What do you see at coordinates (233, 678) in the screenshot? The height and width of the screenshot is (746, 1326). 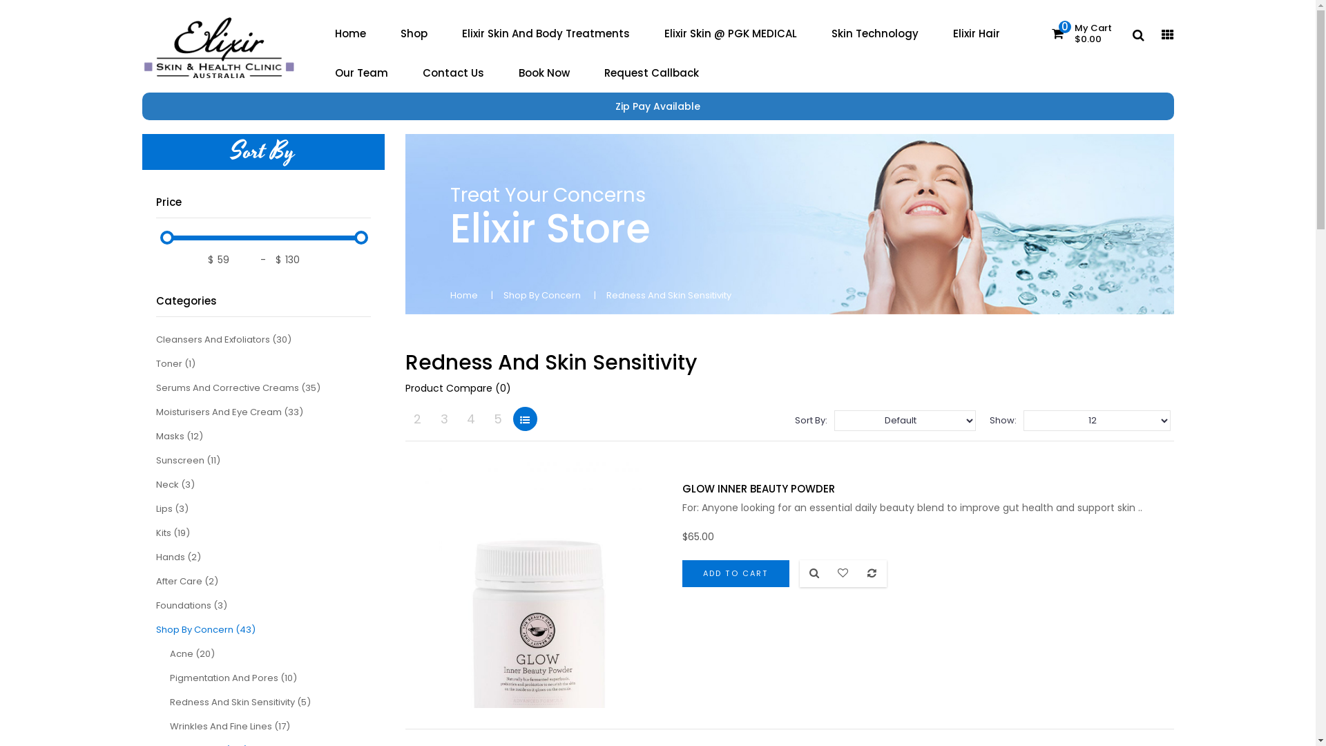 I see `Pigmentation And Pores (10)` at bounding box center [233, 678].